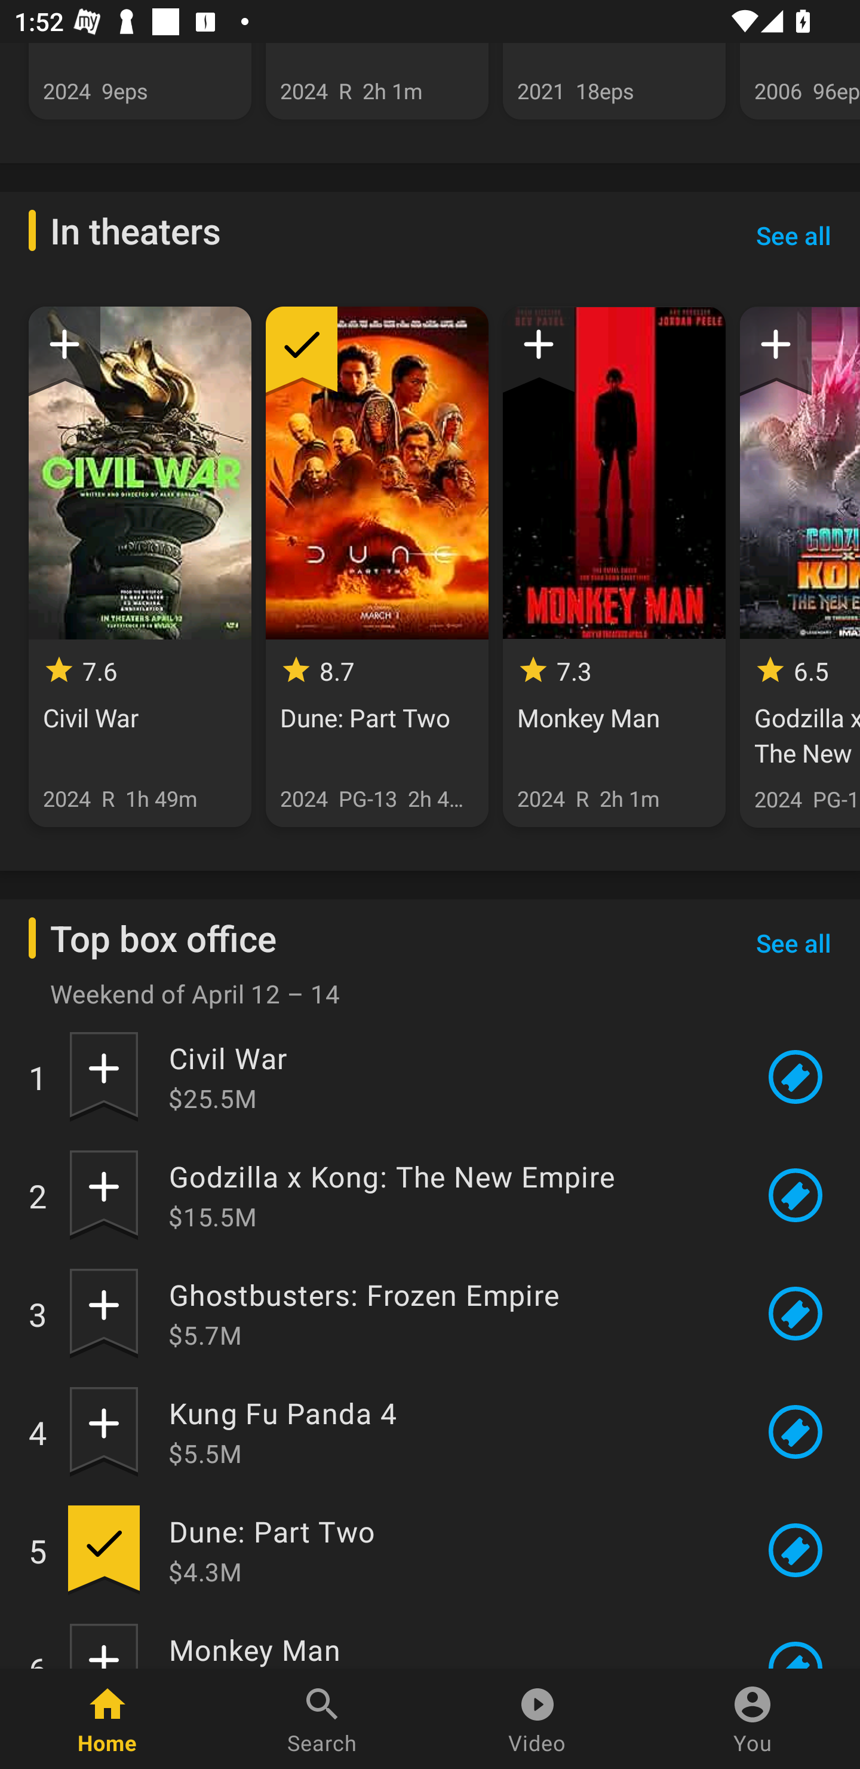 The image size is (860, 1769). What do you see at coordinates (537, 1719) in the screenshot?
I see `Video` at bounding box center [537, 1719].